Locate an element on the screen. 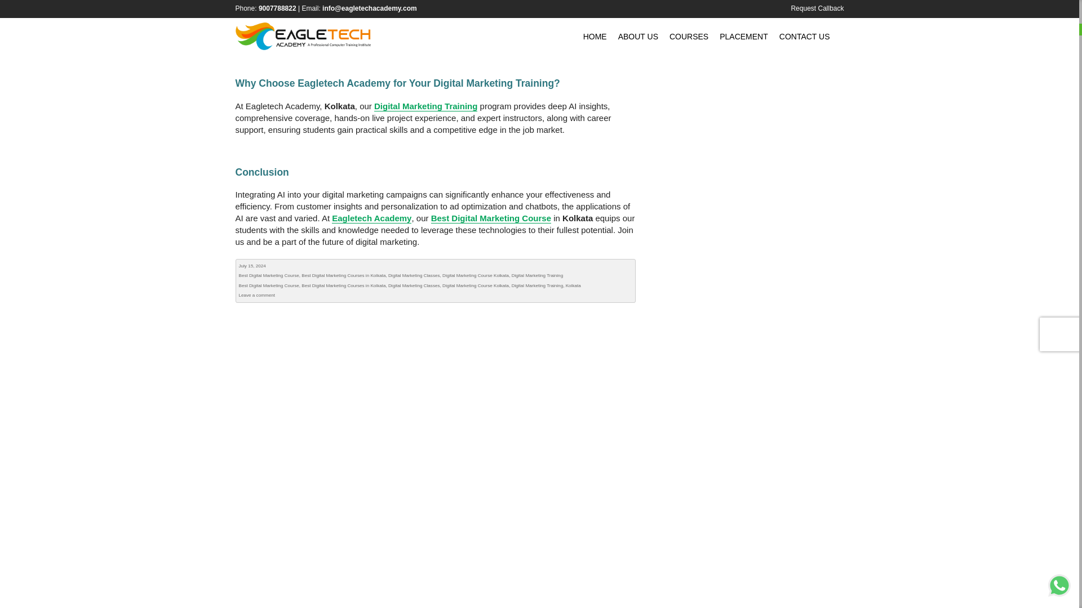 Image resolution: width=1082 pixels, height=608 pixels. Digital Marketing Course Kolkata is located at coordinates (476, 275).